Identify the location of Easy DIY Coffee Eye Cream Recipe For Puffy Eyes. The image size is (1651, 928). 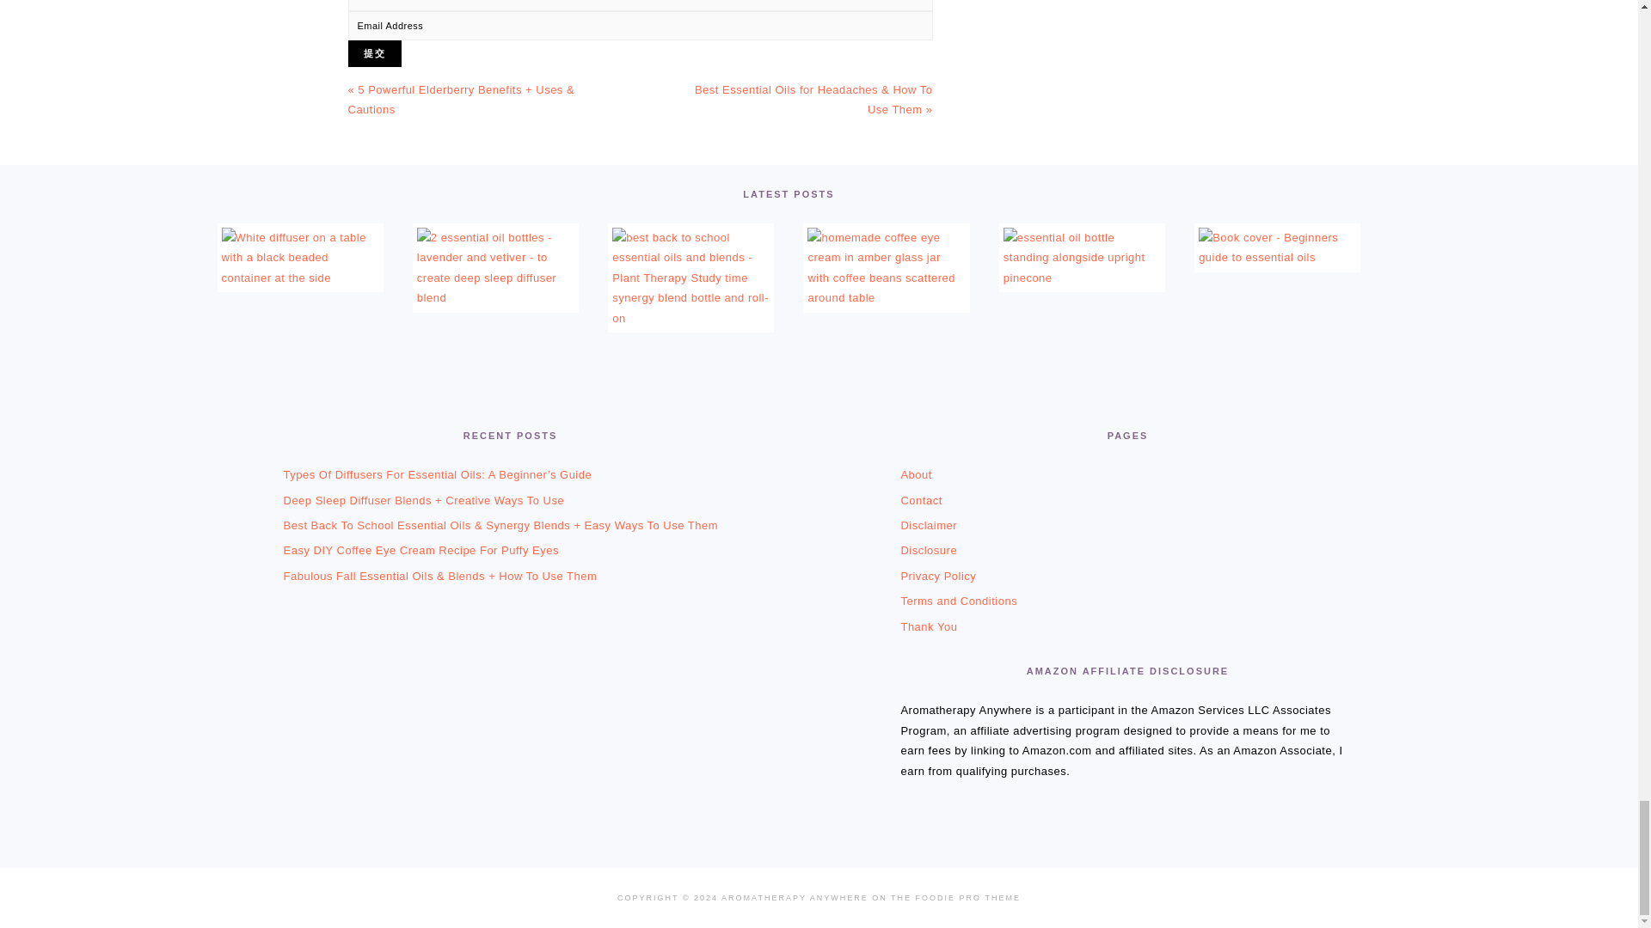
(421, 550).